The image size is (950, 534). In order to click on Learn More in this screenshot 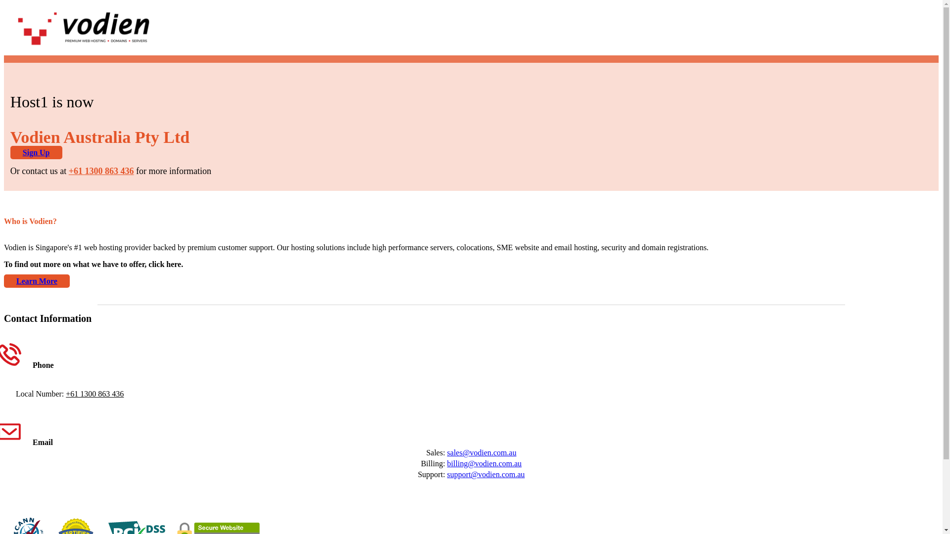, I will do `click(37, 281)`.